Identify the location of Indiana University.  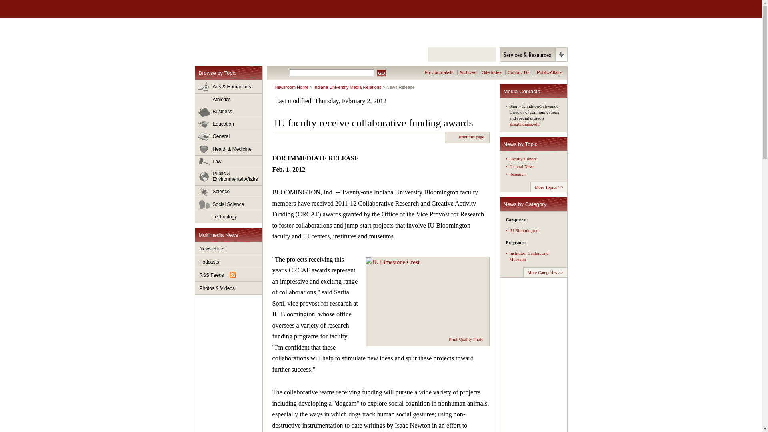
(236, 9).